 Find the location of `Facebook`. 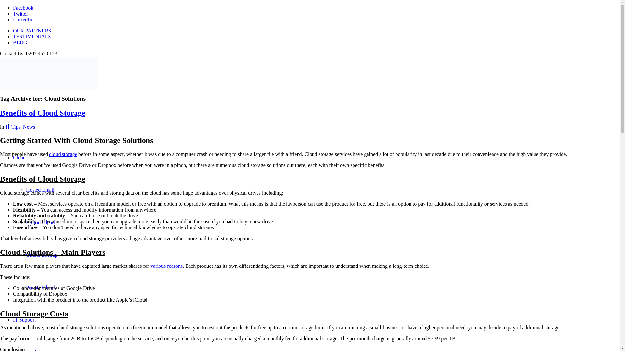

Facebook is located at coordinates (23, 8).